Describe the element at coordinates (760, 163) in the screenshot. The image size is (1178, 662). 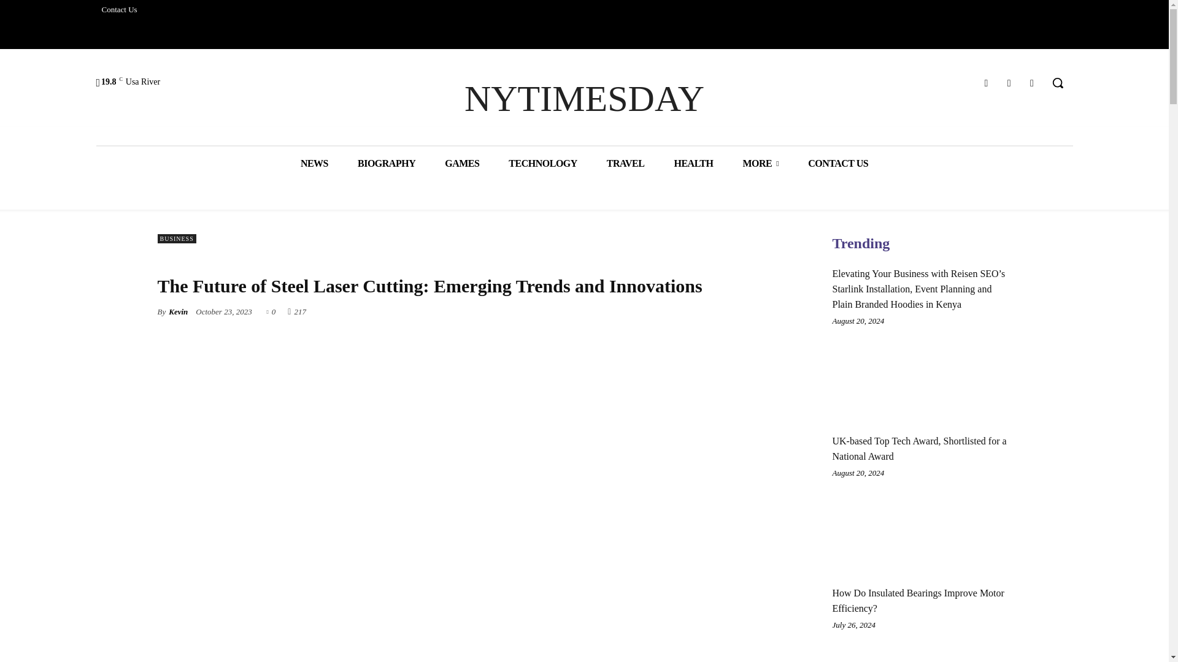
I see `MORE` at that location.